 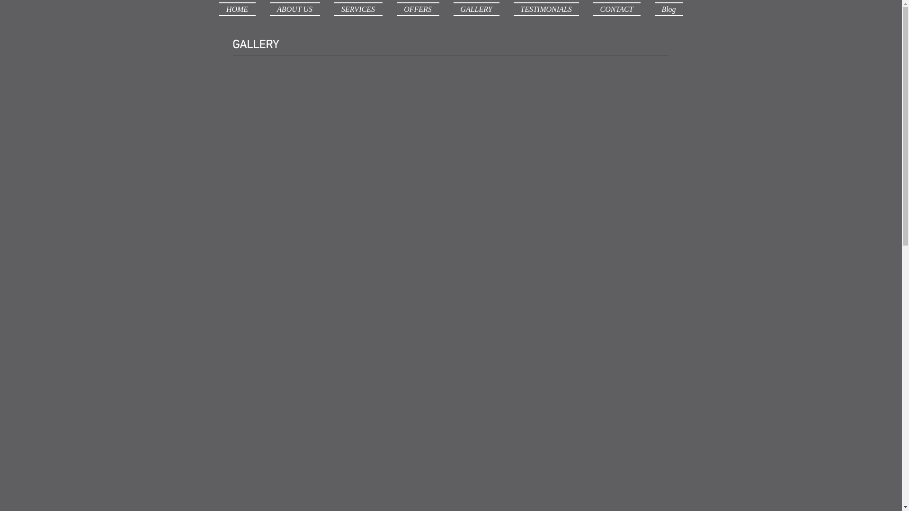 I want to click on Blog, so click(x=666, y=9).